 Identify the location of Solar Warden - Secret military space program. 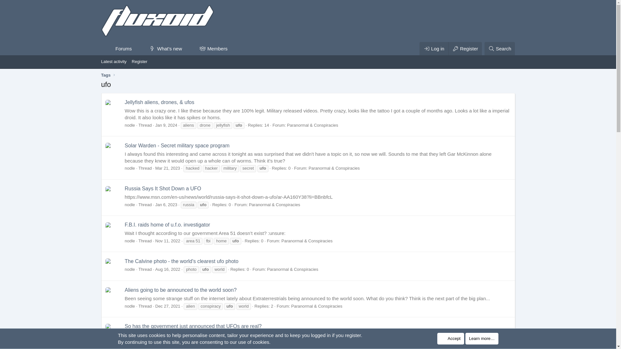
(168, 225).